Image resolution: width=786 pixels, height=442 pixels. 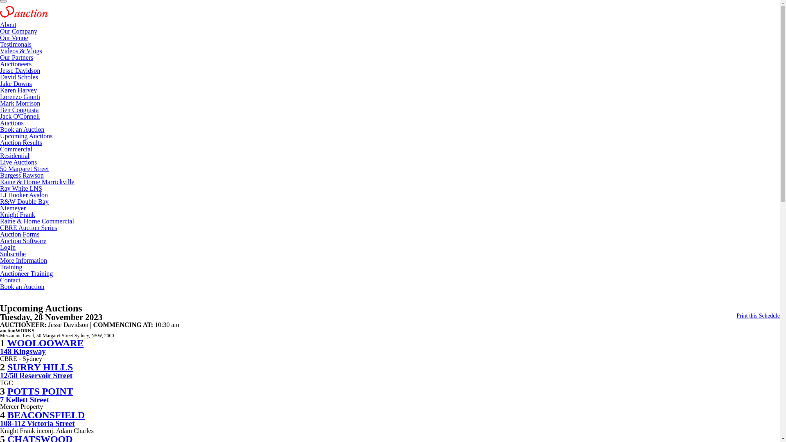 What do you see at coordinates (19, 77) in the screenshot?
I see `David Scholes` at bounding box center [19, 77].